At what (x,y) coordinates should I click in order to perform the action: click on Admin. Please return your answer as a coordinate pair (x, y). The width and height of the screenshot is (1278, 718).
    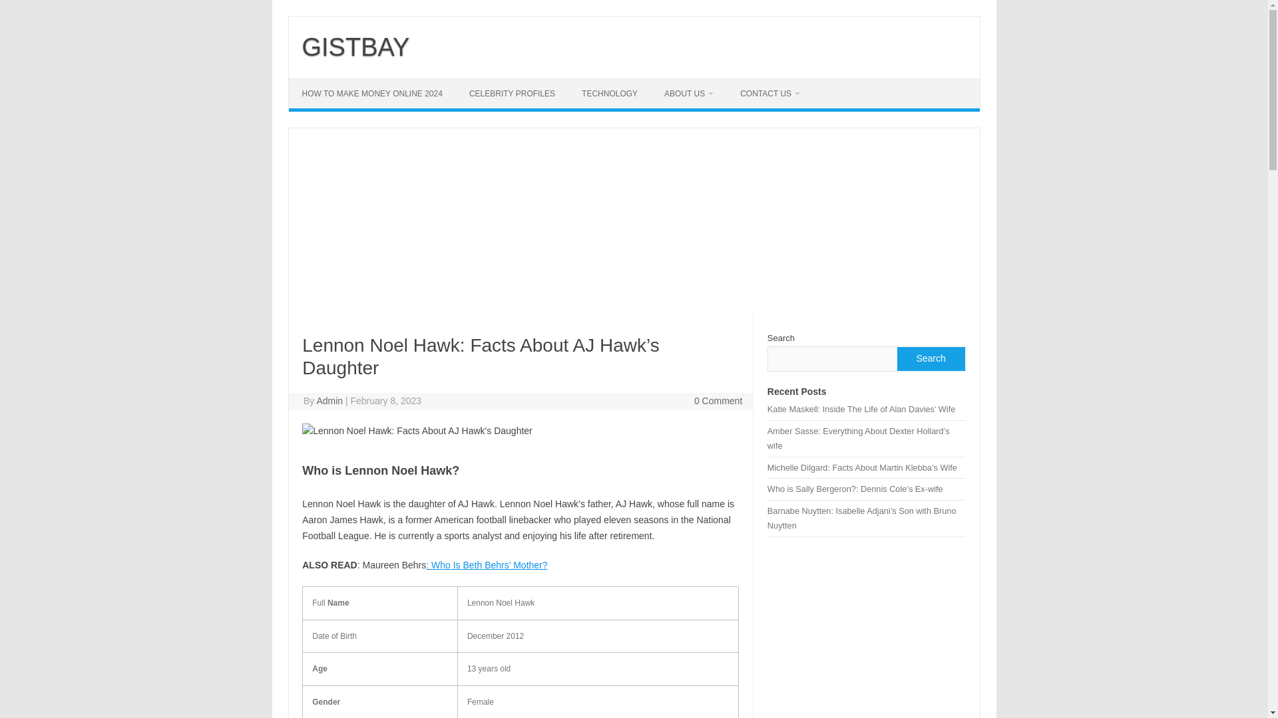
    Looking at the image, I should click on (329, 401).